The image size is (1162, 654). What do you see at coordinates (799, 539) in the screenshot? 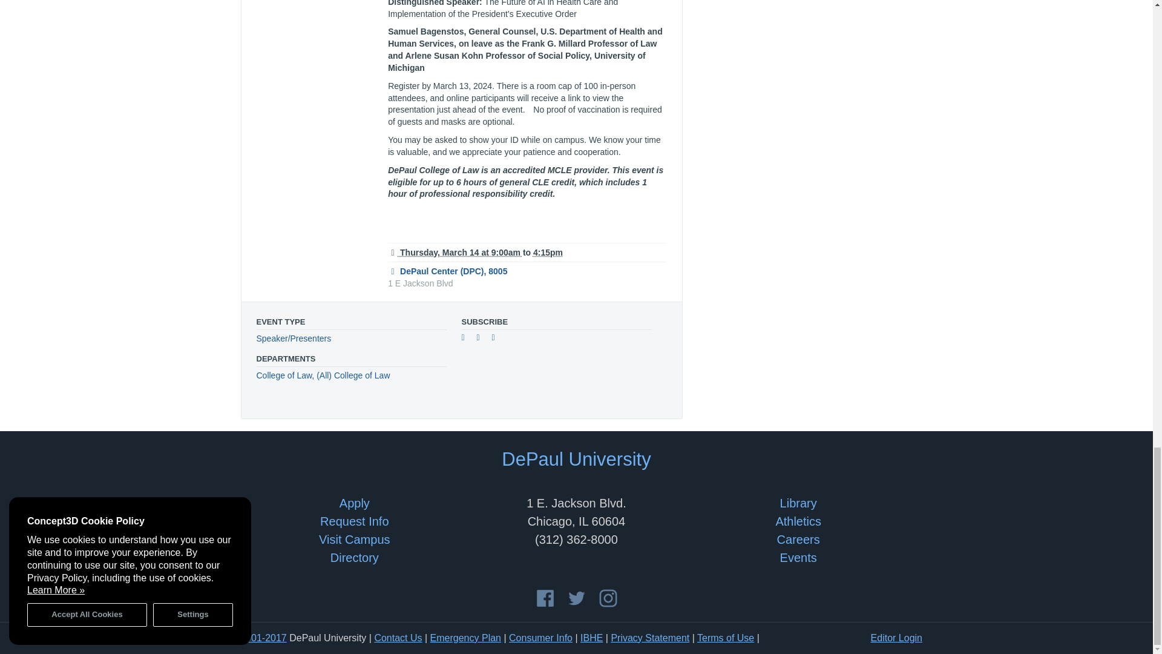
I see `Careers` at bounding box center [799, 539].